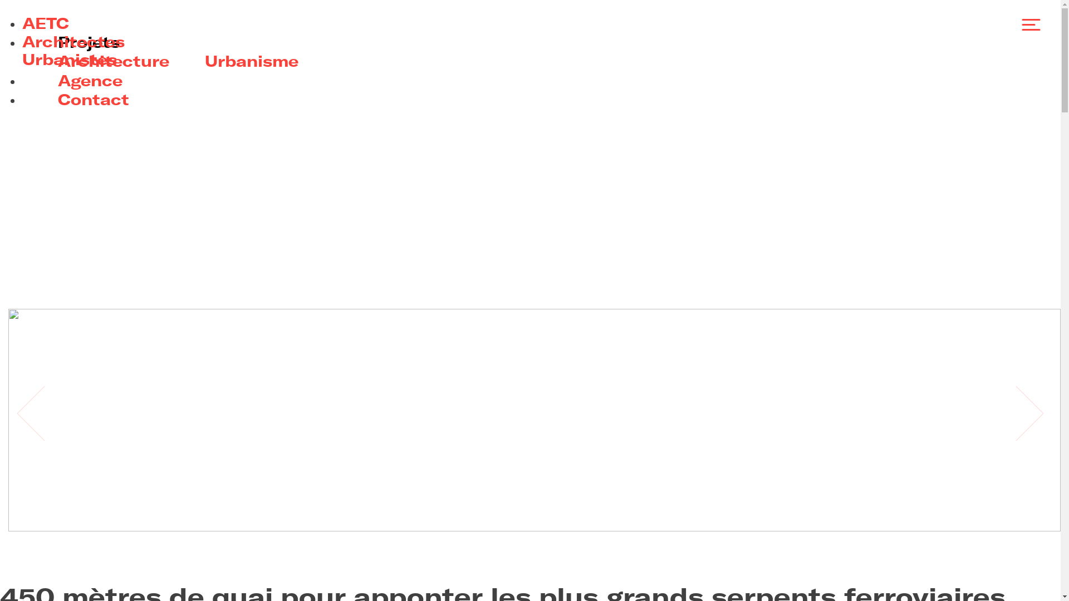  Describe the element at coordinates (114, 61) in the screenshot. I see `Architecture` at that location.